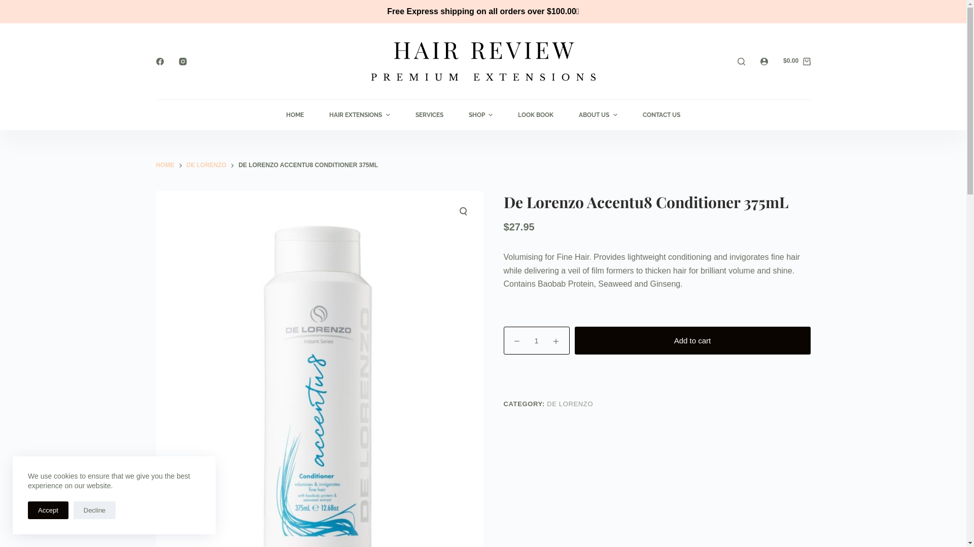  What do you see at coordinates (165, 166) in the screenshot?
I see `HOME` at bounding box center [165, 166].